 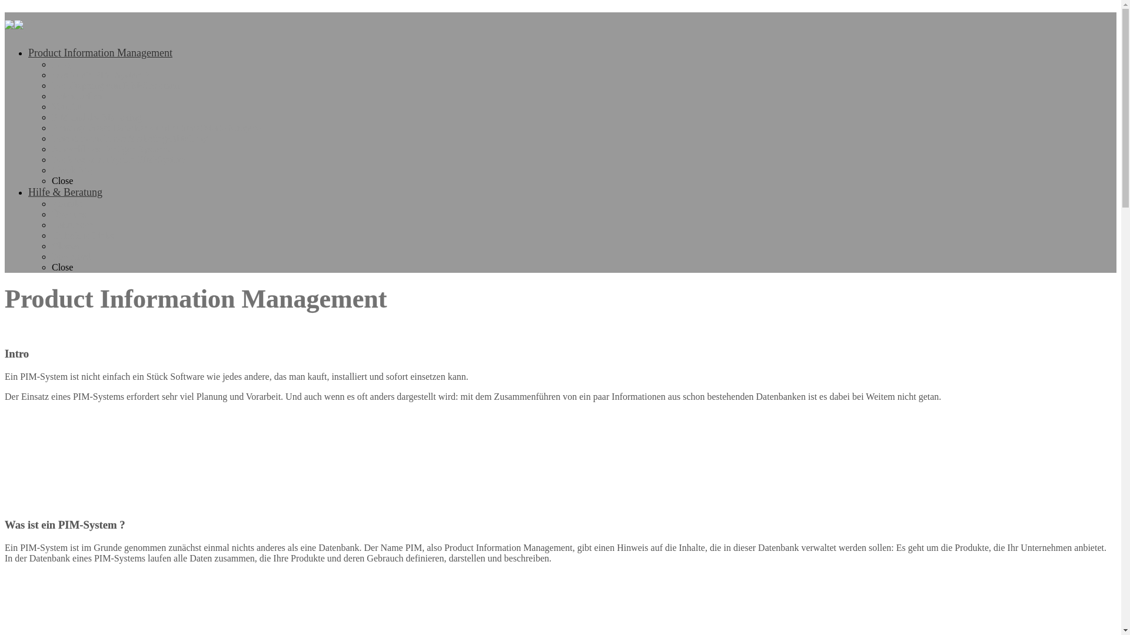 What do you see at coordinates (82, 235) in the screenshot?
I see `Hilfreiche Links` at bounding box center [82, 235].